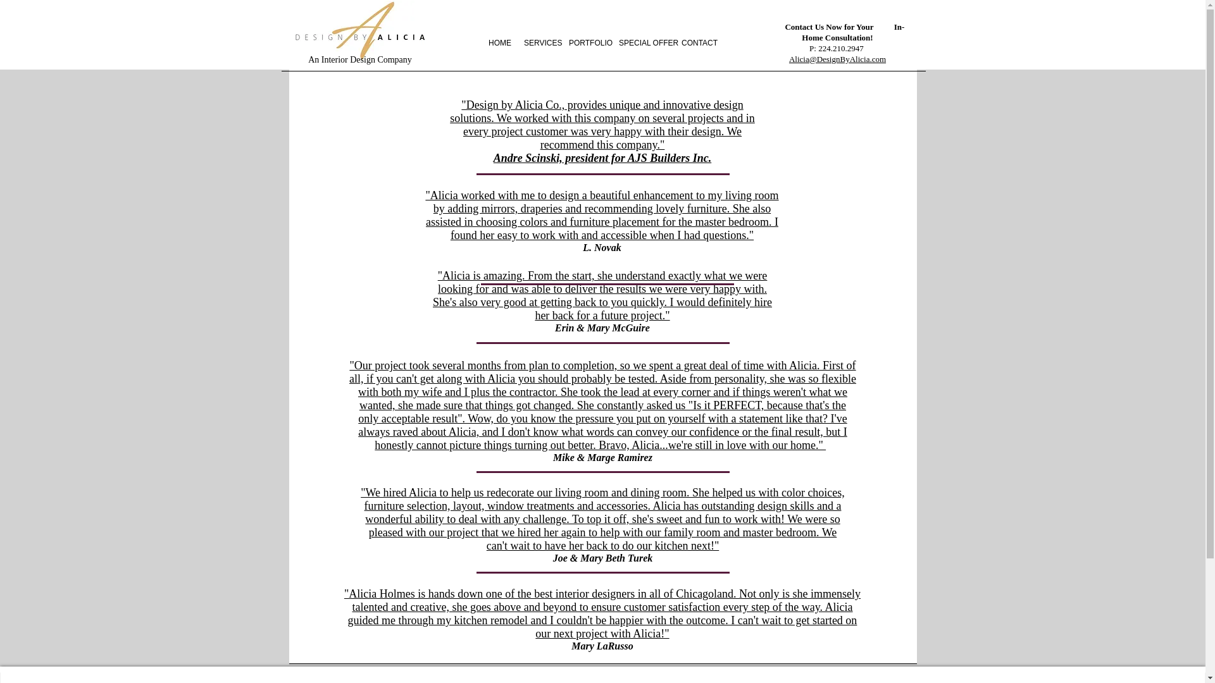 This screenshot has height=683, width=1215. I want to click on Logo.jpg, so click(359, 31).